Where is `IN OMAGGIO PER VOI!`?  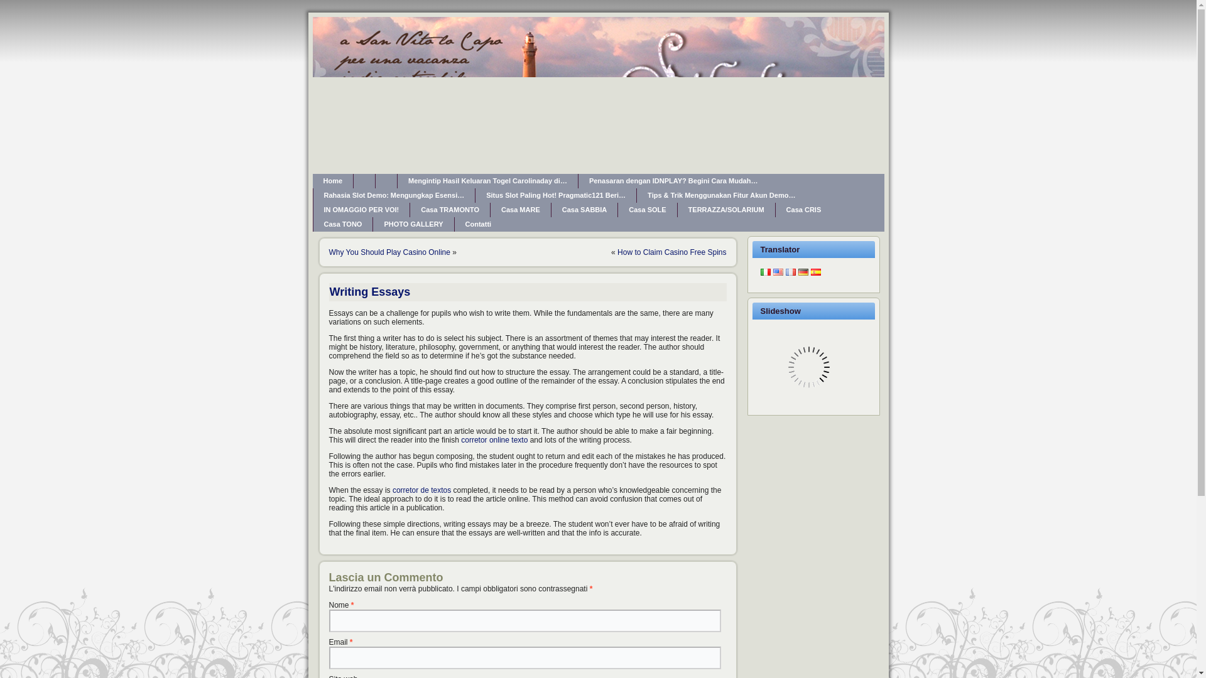 IN OMAGGIO PER VOI! is located at coordinates (361, 210).